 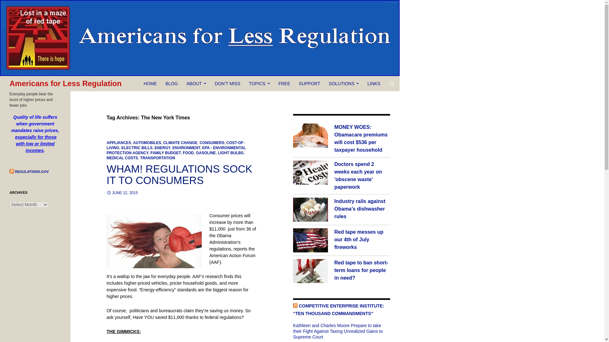 I want to click on Americans for Less Regulation, so click(x=65, y=84).